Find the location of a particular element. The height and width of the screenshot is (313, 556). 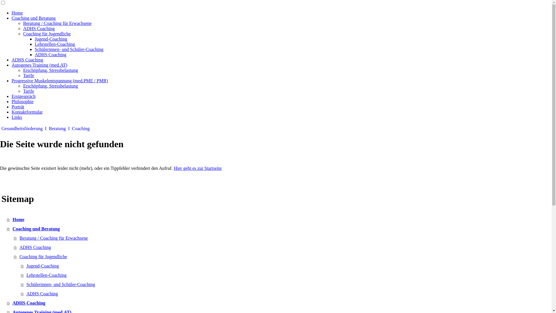

Home is located at coordinates (17, 13).